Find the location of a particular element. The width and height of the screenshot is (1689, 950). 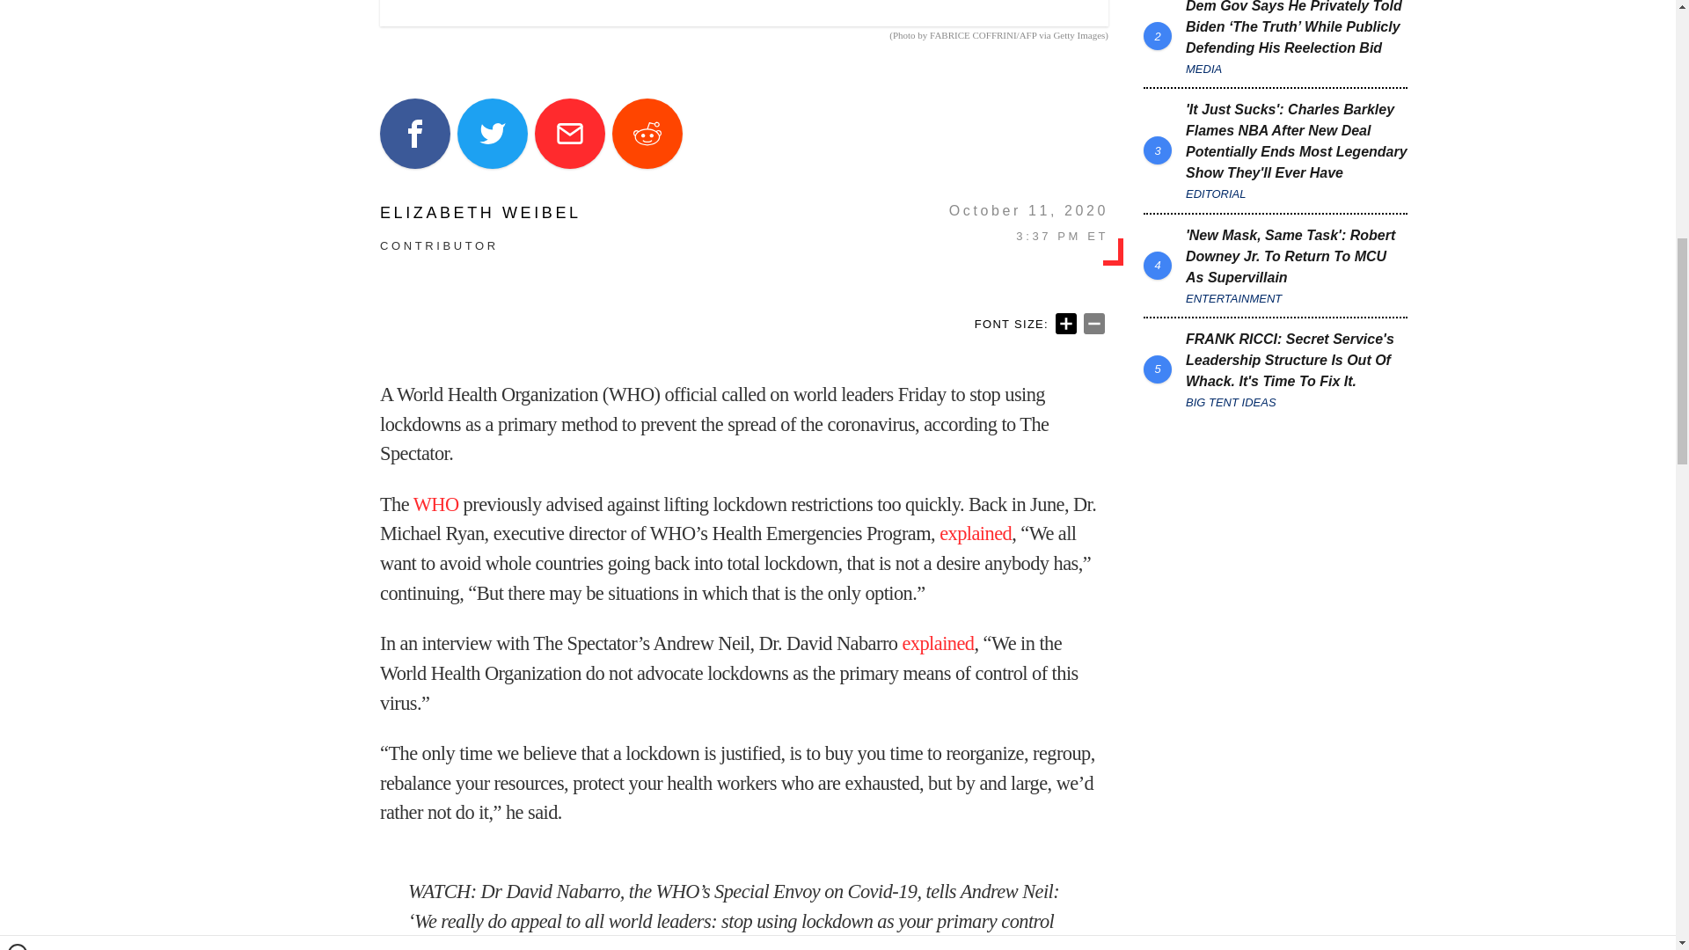

View More Articles By Elizabeth Weibel is located at coordinates (480, 213).